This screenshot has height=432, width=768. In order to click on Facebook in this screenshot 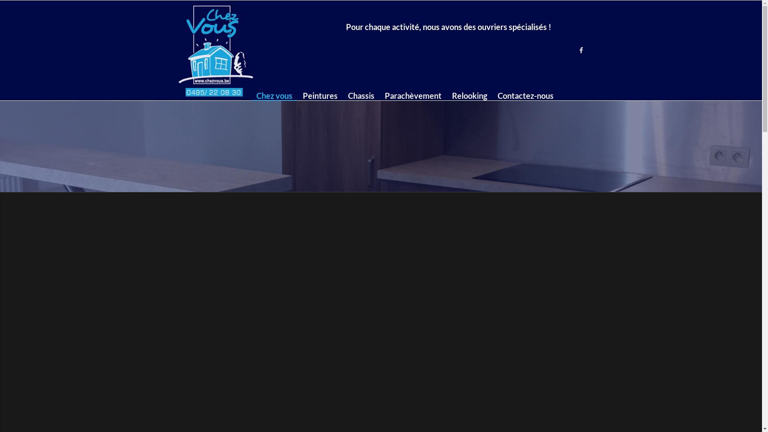, I will do `click(581, 50)`.